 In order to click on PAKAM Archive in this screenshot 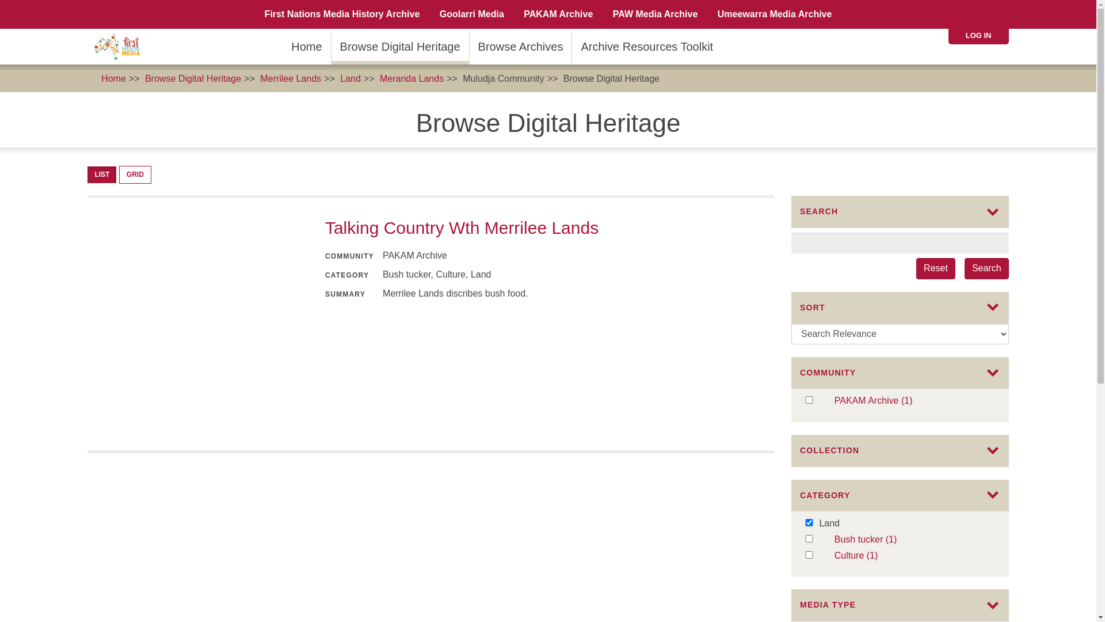, I will do `click(558, 14)`.